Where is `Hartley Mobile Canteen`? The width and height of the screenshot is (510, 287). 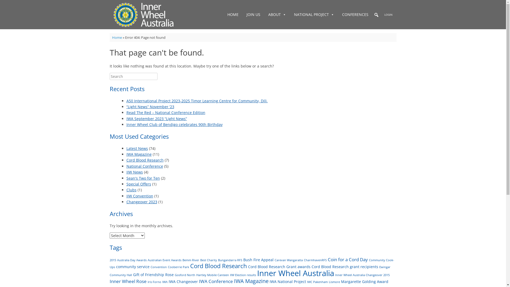 Hartley Mobile Canteen is located at coordinates (212, 275).